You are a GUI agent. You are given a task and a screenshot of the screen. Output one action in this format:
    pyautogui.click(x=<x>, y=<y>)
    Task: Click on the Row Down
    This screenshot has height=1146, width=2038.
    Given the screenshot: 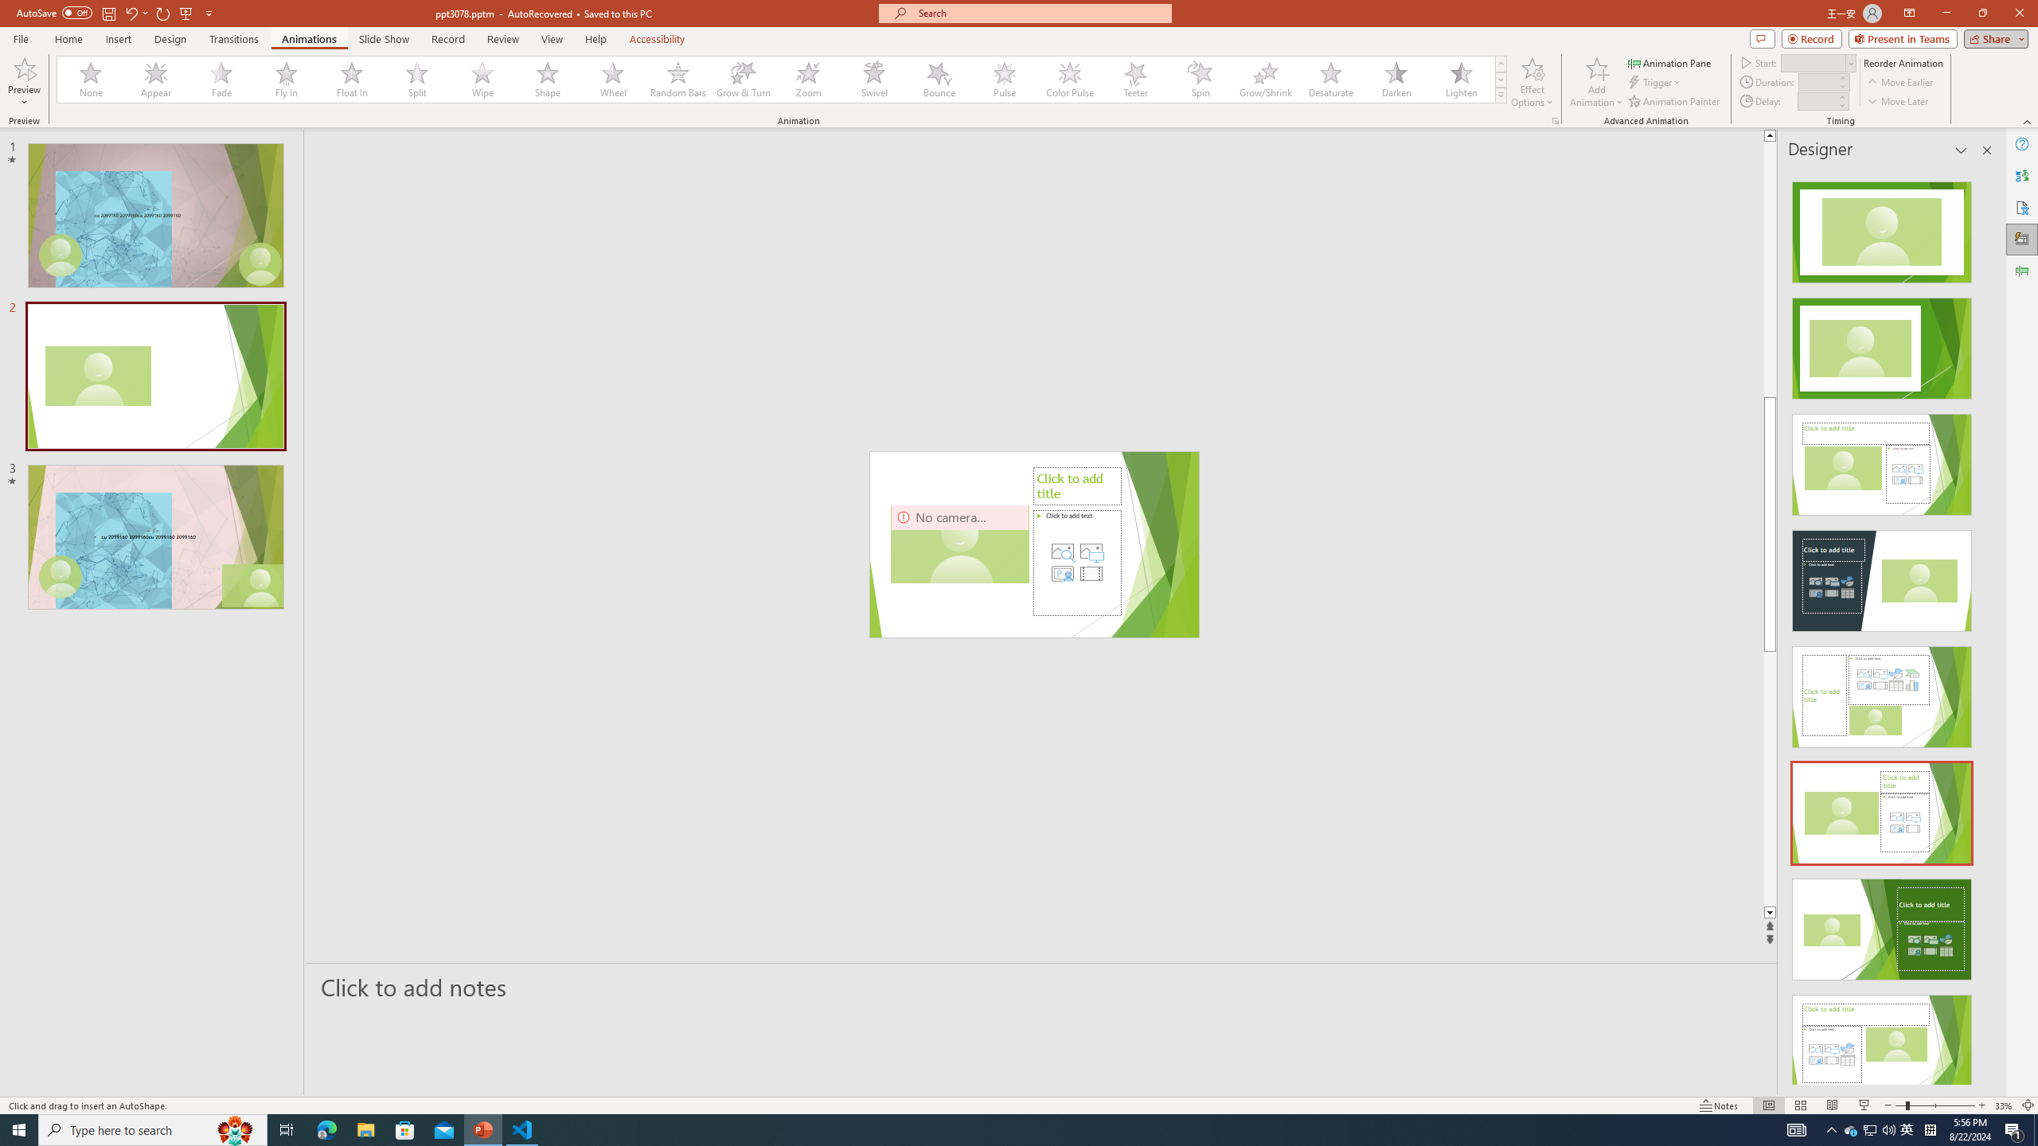 What is the action you would take?
    pyautogui.click(x=1501, y=80)
    